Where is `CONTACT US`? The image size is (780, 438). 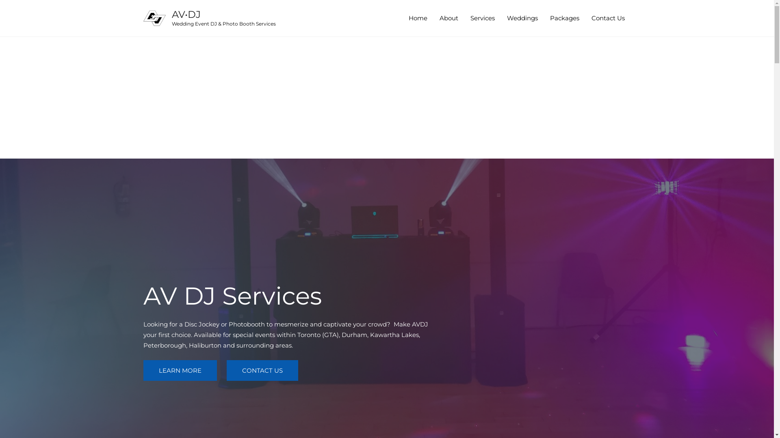
CONTACT US is located at coordinates (262, 371).